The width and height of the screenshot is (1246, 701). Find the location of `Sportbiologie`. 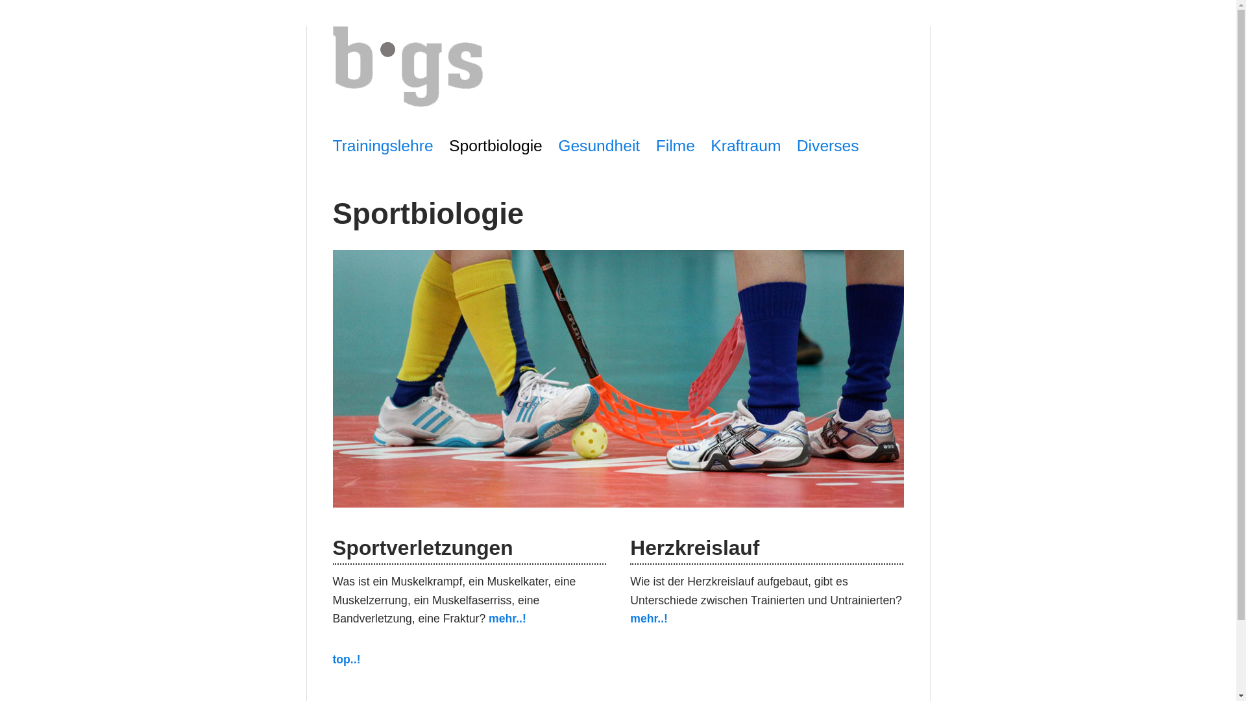

Sportbiologie is located at coordinates (496, 145).